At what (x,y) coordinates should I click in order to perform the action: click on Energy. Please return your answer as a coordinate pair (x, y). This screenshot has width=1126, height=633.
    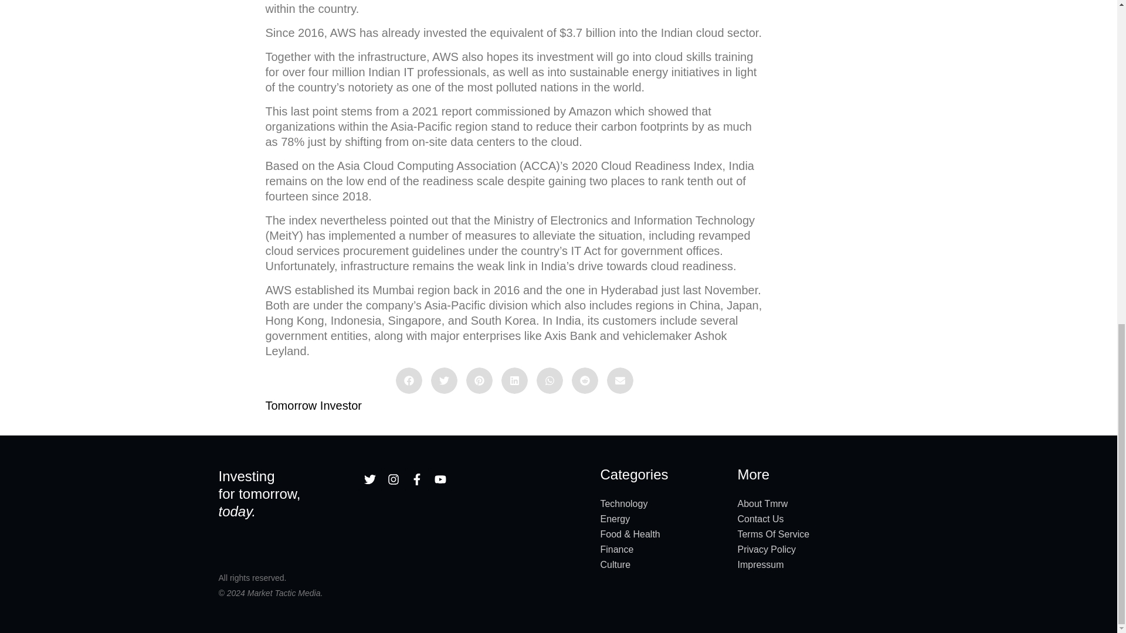
    Looking at the image, I should click on (663, 519).